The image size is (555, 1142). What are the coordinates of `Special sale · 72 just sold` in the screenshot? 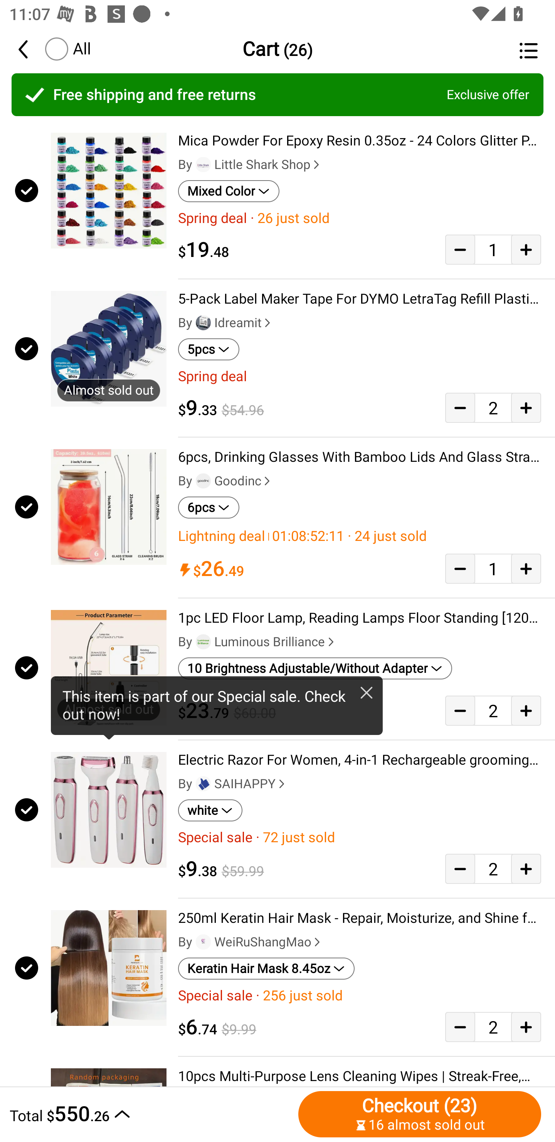 It's located at (360, 837).